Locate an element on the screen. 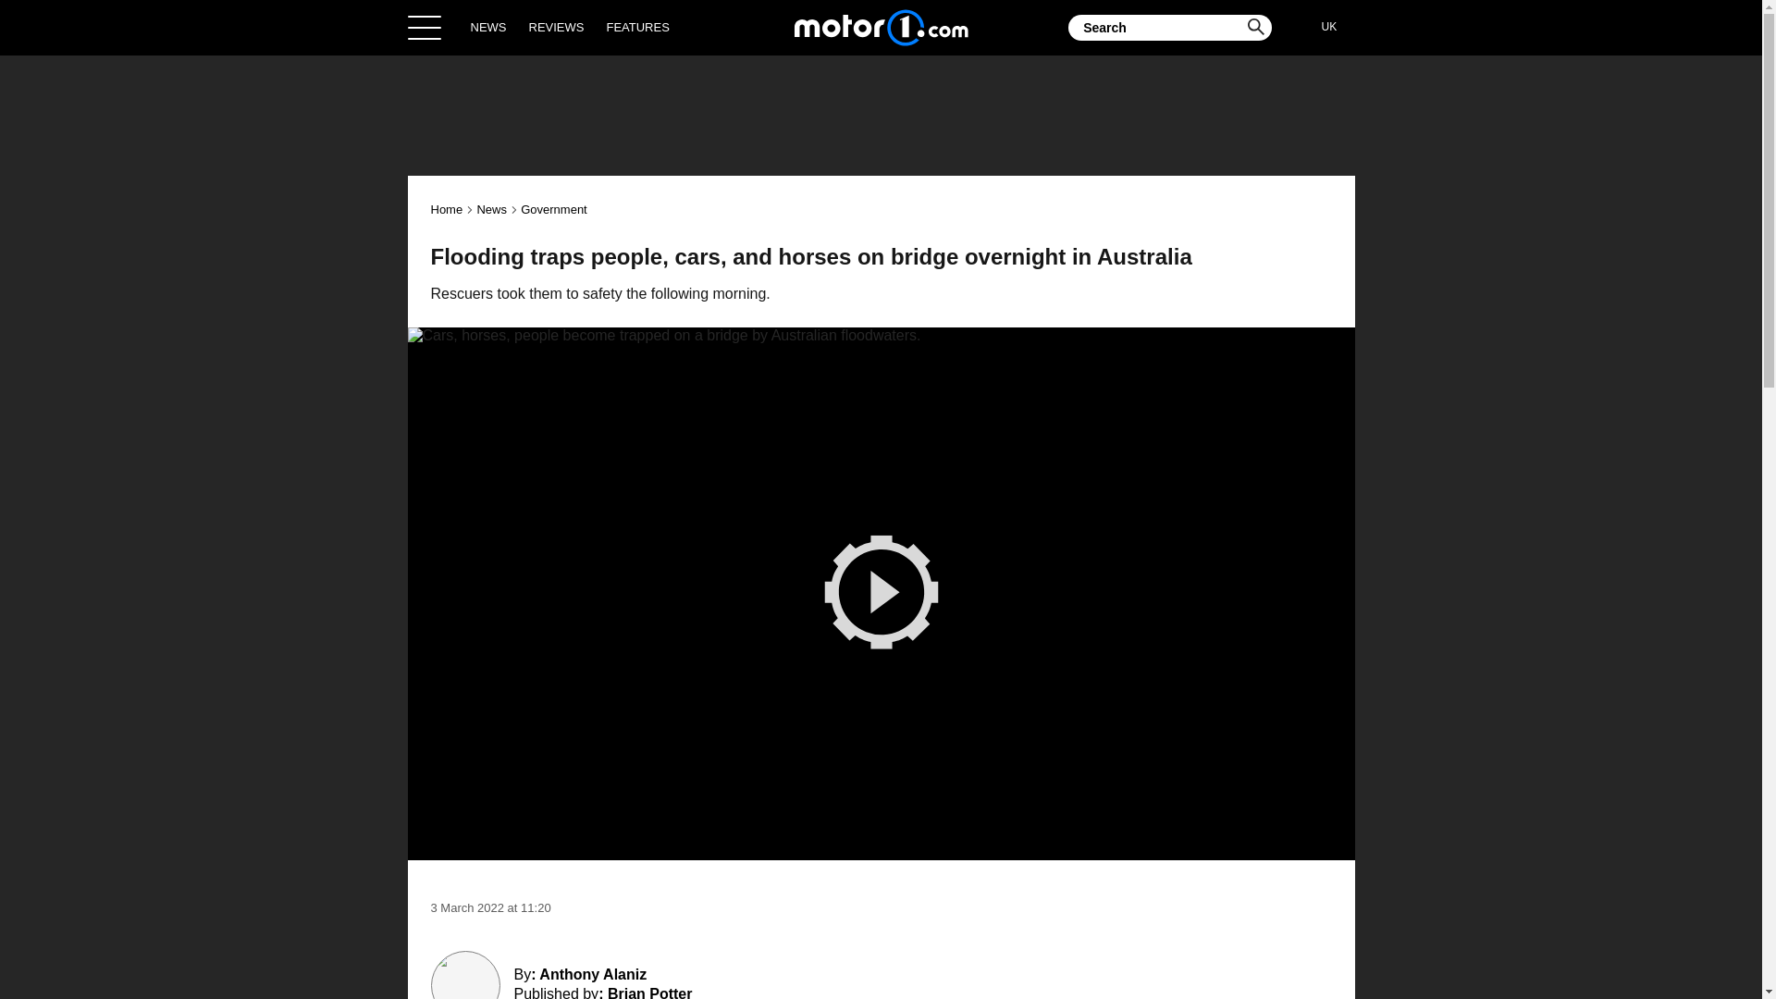  Government is located at coordinates (553, 209).